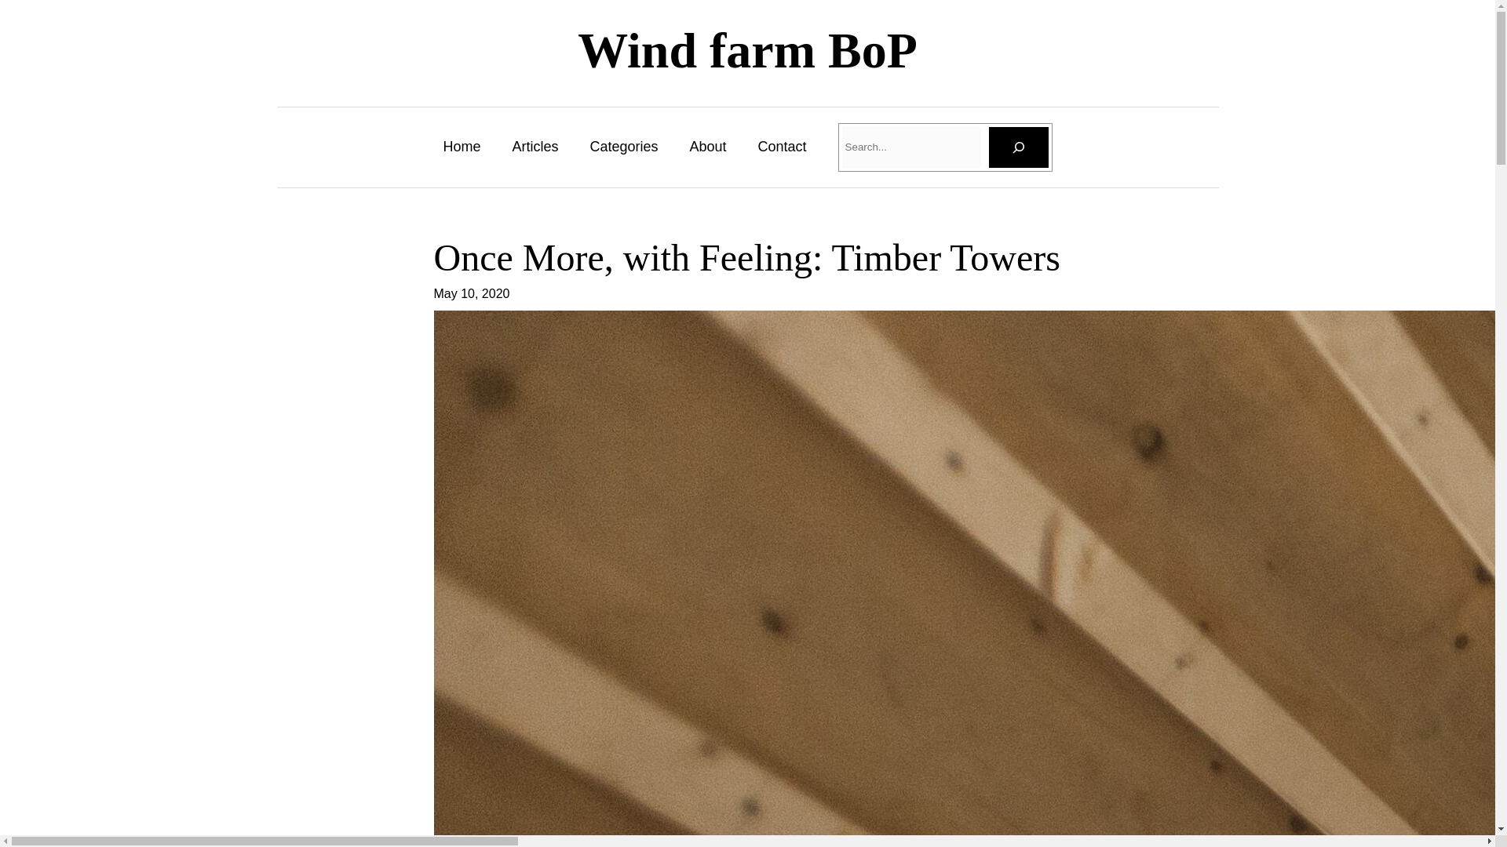 Image resolution: width=1507 pixels, height=847 pixels. What do you see at coordinates (623, 146) in the screenshot?
I see `Categories` at bounding box center [623, 146].